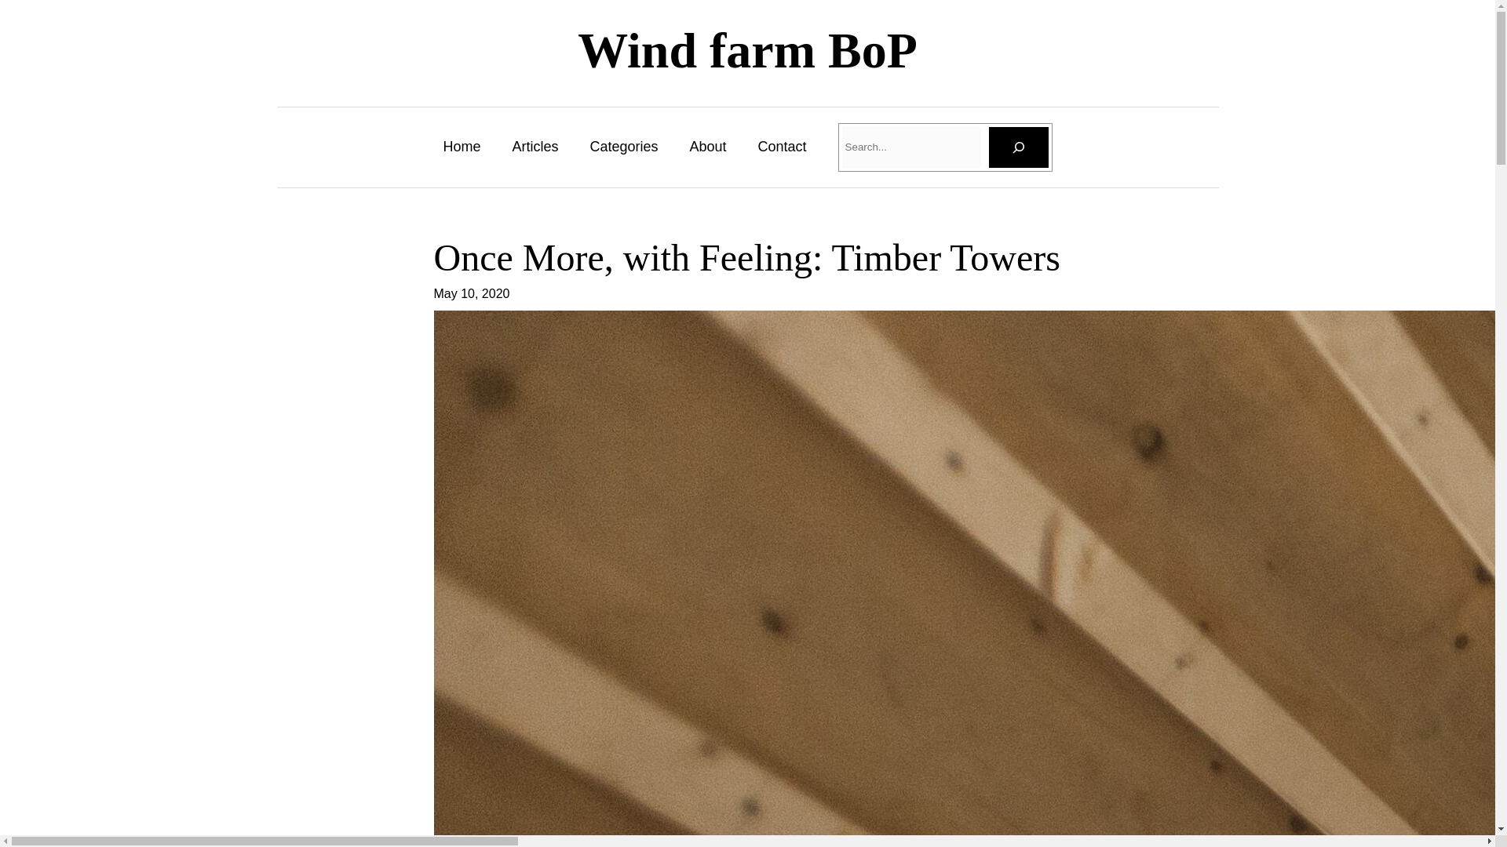 Image resolution: width=1507 pixels, height=847 pixels. What do you see at coordinates (623, 146) in the screenshot?
I see `Categories` at bounding box center [623, 146].